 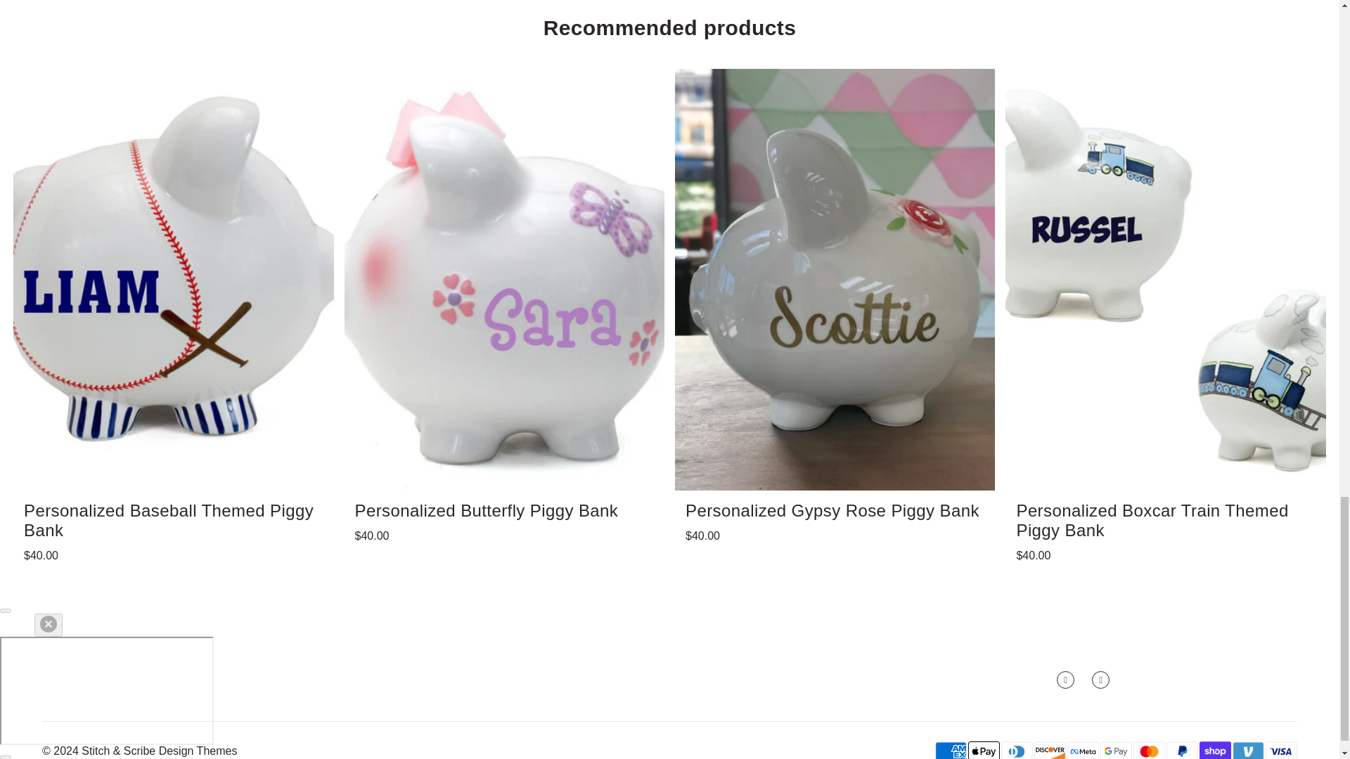 What do you see at coordinates (1101, 679) in the screenshot?
I see `Instagram` at bounding box center [1101, 679].